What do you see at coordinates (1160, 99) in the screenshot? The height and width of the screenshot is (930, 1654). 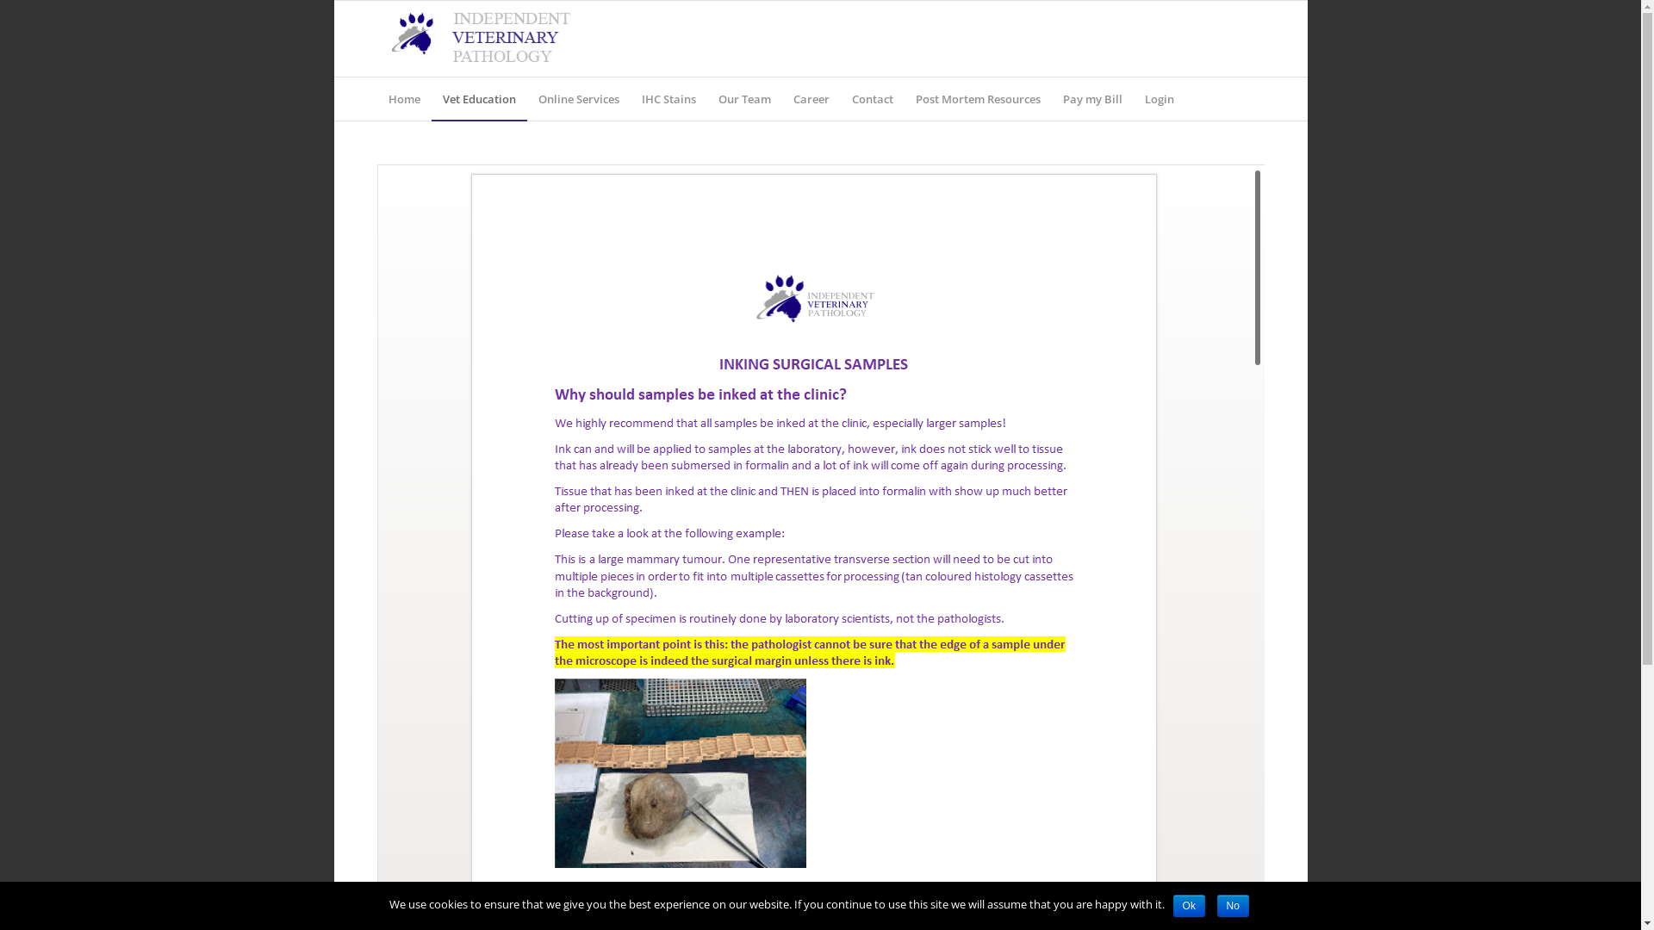 I see `Login` at bounding box center [1160, 99].